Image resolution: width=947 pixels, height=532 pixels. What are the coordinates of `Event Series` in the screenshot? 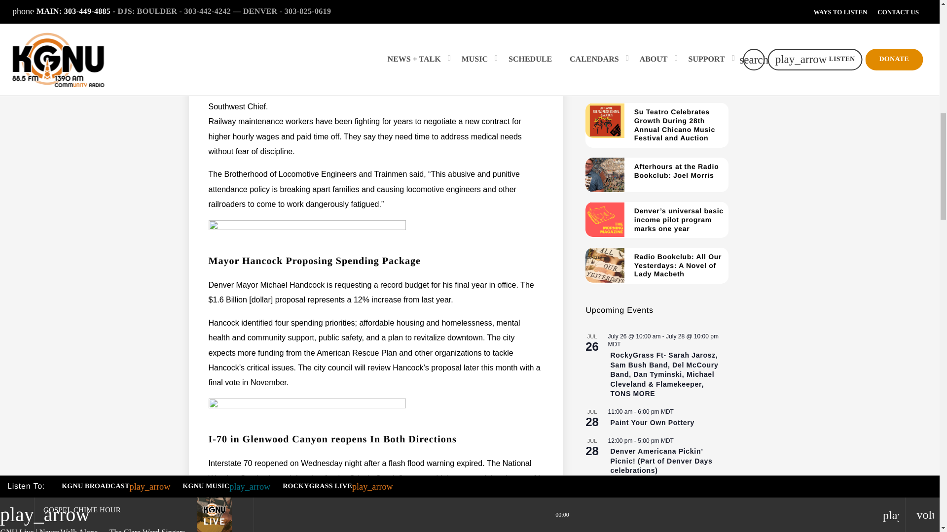 It's located at (676, 489).